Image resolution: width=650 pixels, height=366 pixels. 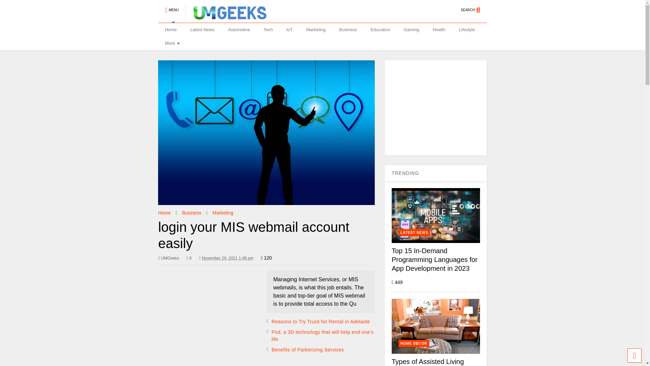 What do you see at coordinates (171, 30) in the screenshot?
I see `Home` at bounding box center [171, 30].